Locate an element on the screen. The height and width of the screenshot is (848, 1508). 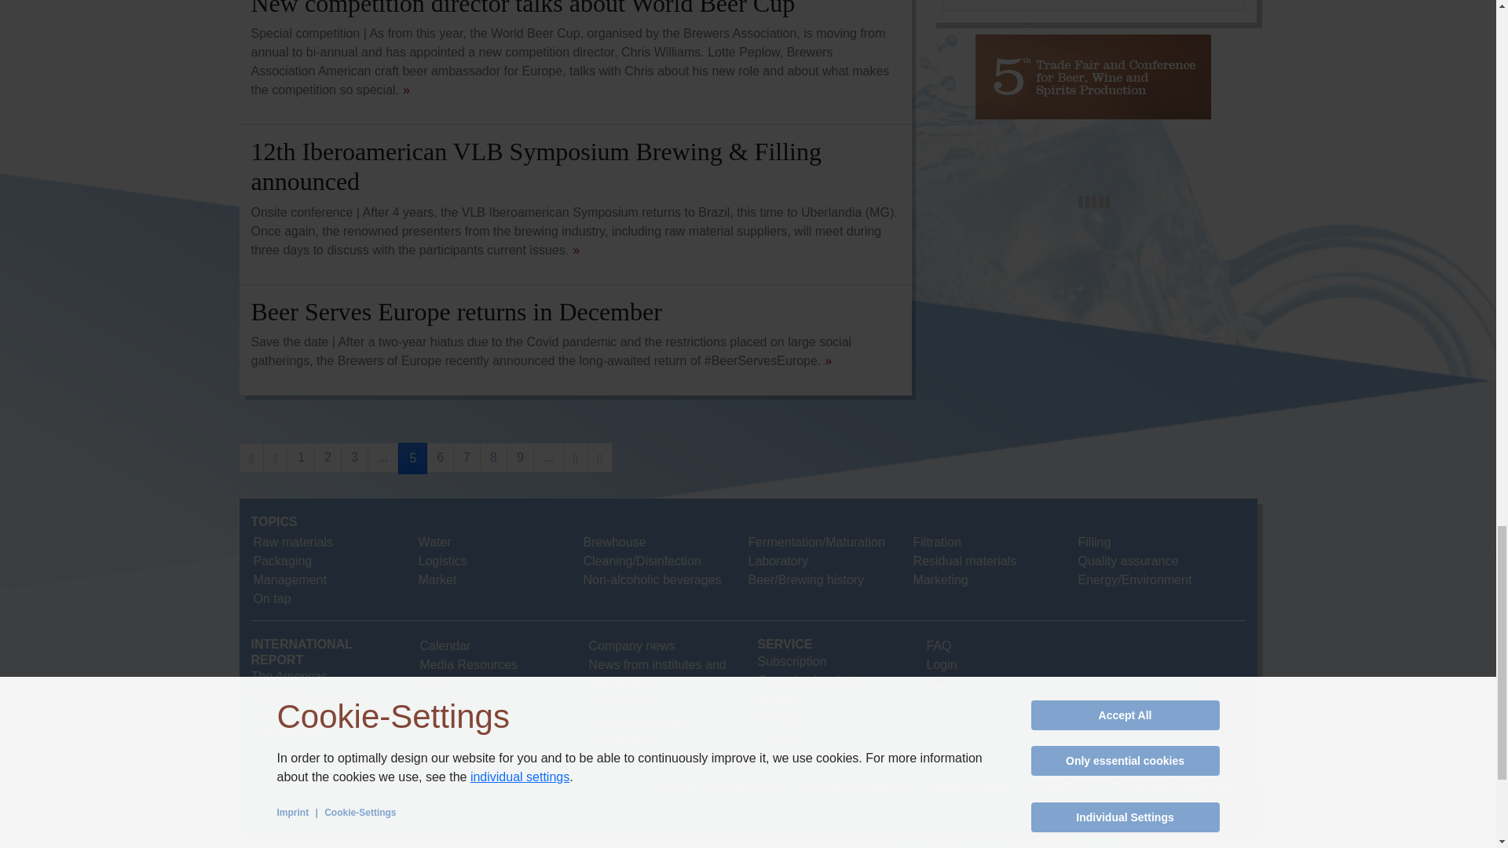
6 is located at coordinates (440, 457).